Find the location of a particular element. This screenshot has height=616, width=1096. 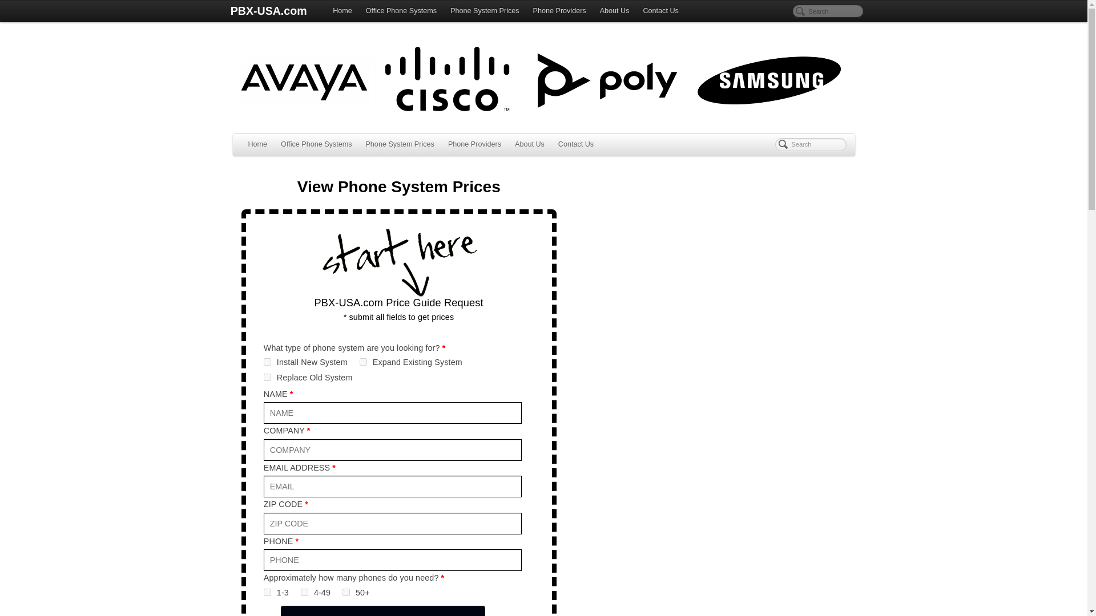

Home is located at coordinates (342, 11).